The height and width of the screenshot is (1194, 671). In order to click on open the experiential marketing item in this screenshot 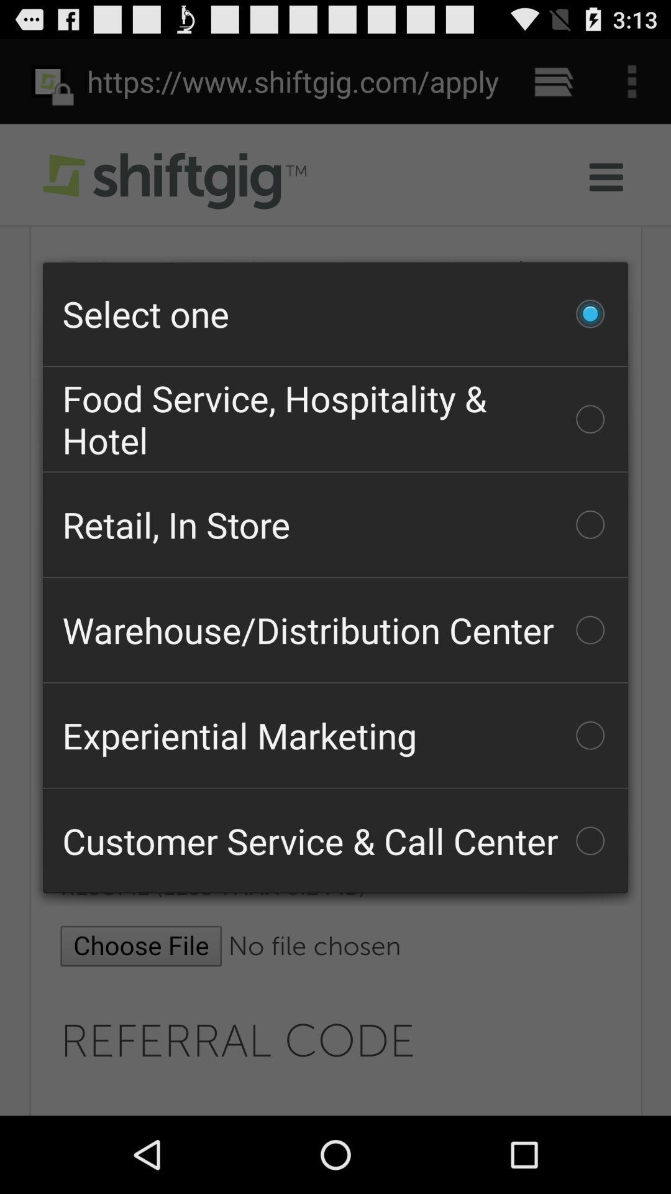, I will do `click(335, 735)`.